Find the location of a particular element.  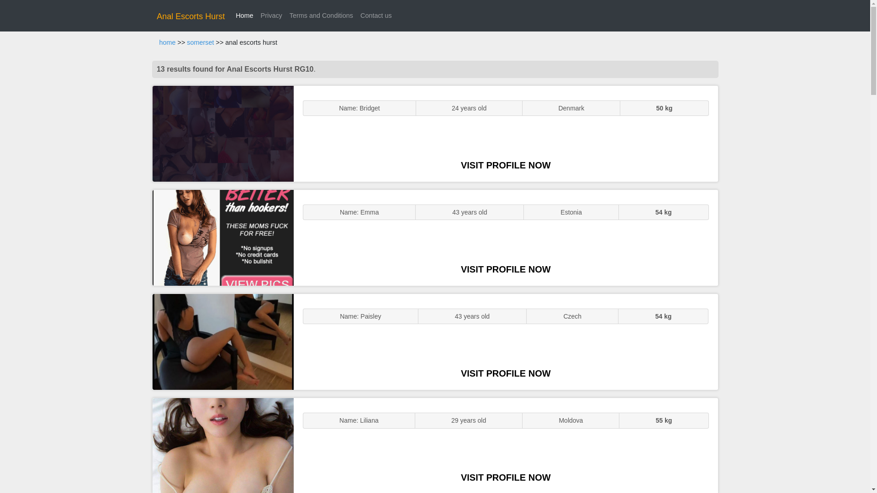

Anal Escorts Hurst is located at coordinates (190, 16).